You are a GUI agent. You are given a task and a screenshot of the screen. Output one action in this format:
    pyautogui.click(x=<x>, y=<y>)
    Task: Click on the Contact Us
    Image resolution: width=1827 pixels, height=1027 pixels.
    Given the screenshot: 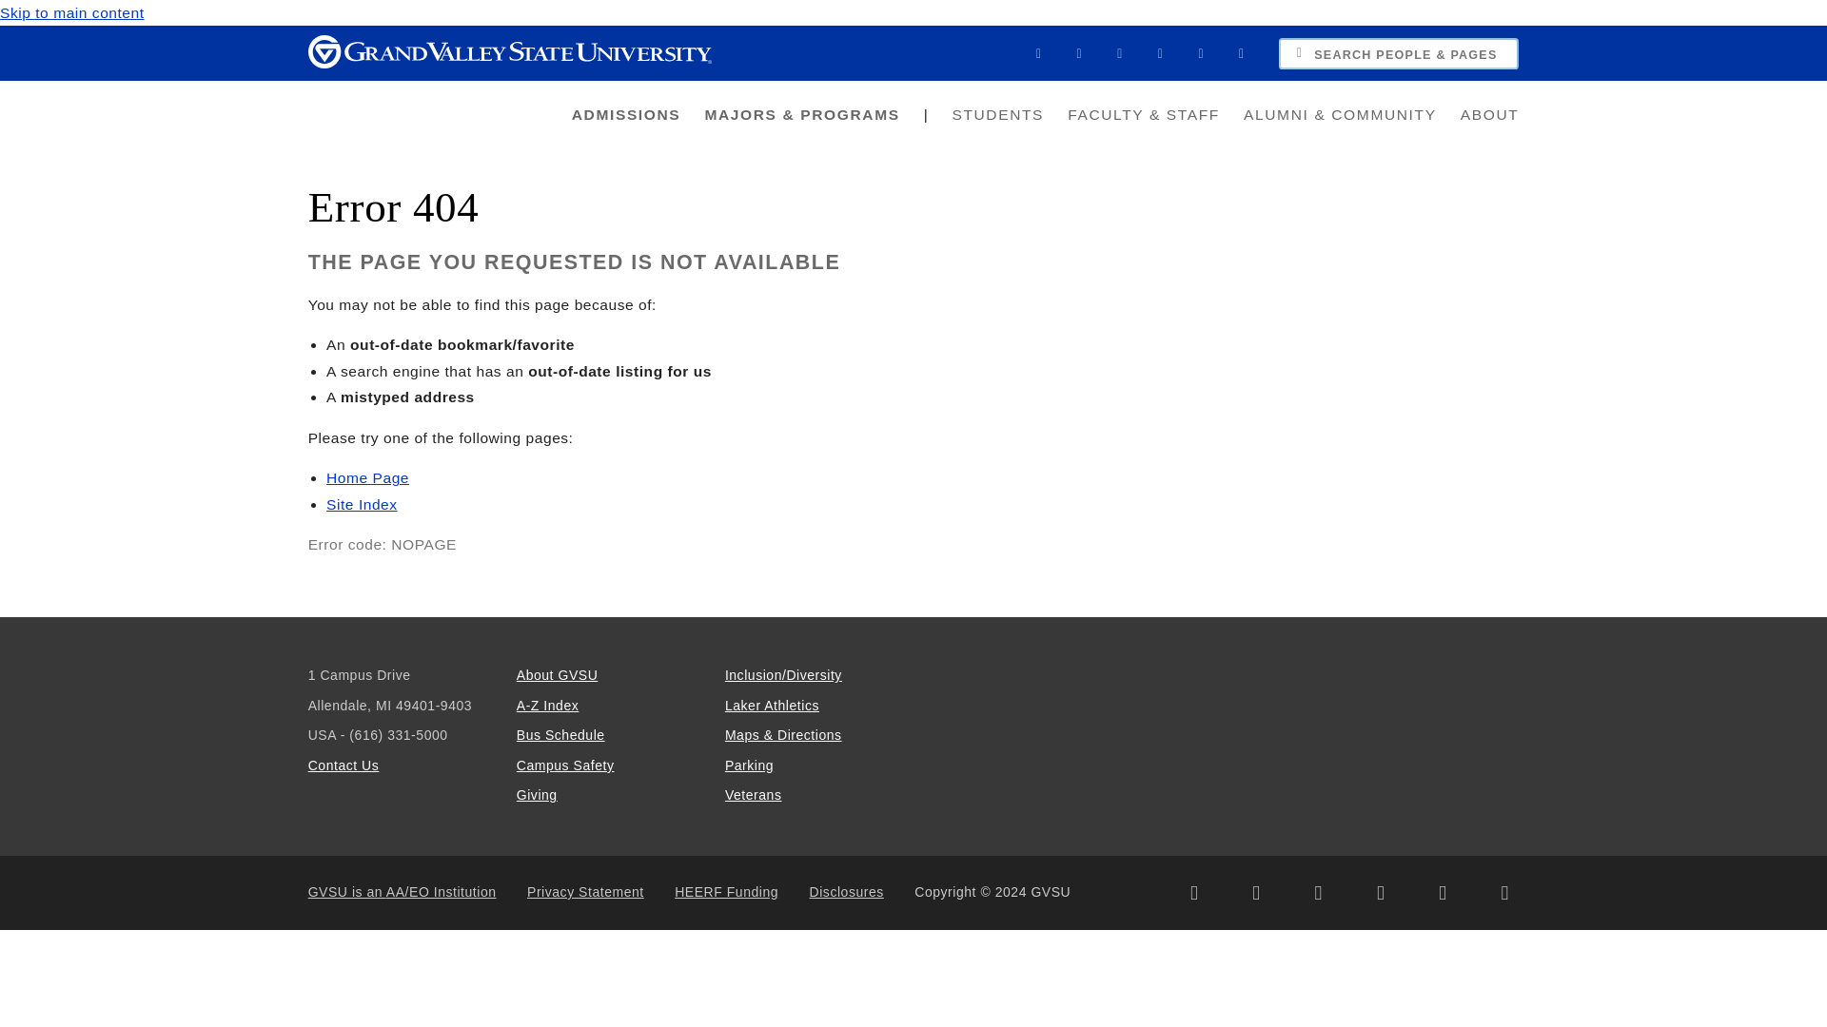 What is the action you would take?
    pyautogui.click(x=344, y=765)
    